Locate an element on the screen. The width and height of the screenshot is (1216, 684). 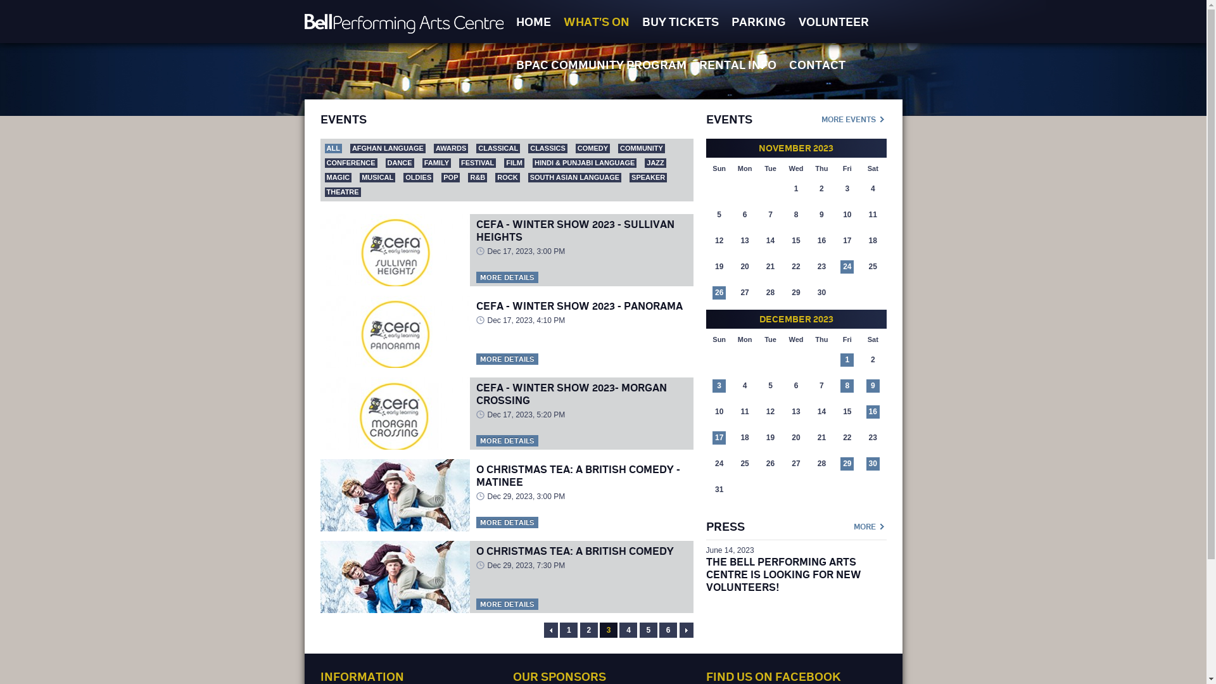
4 is located at coordinates (628, 630).